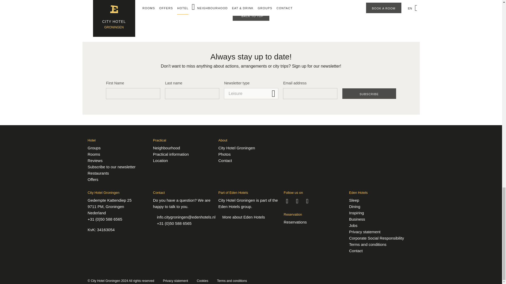  I want to click on Contact, so click(225, 160).